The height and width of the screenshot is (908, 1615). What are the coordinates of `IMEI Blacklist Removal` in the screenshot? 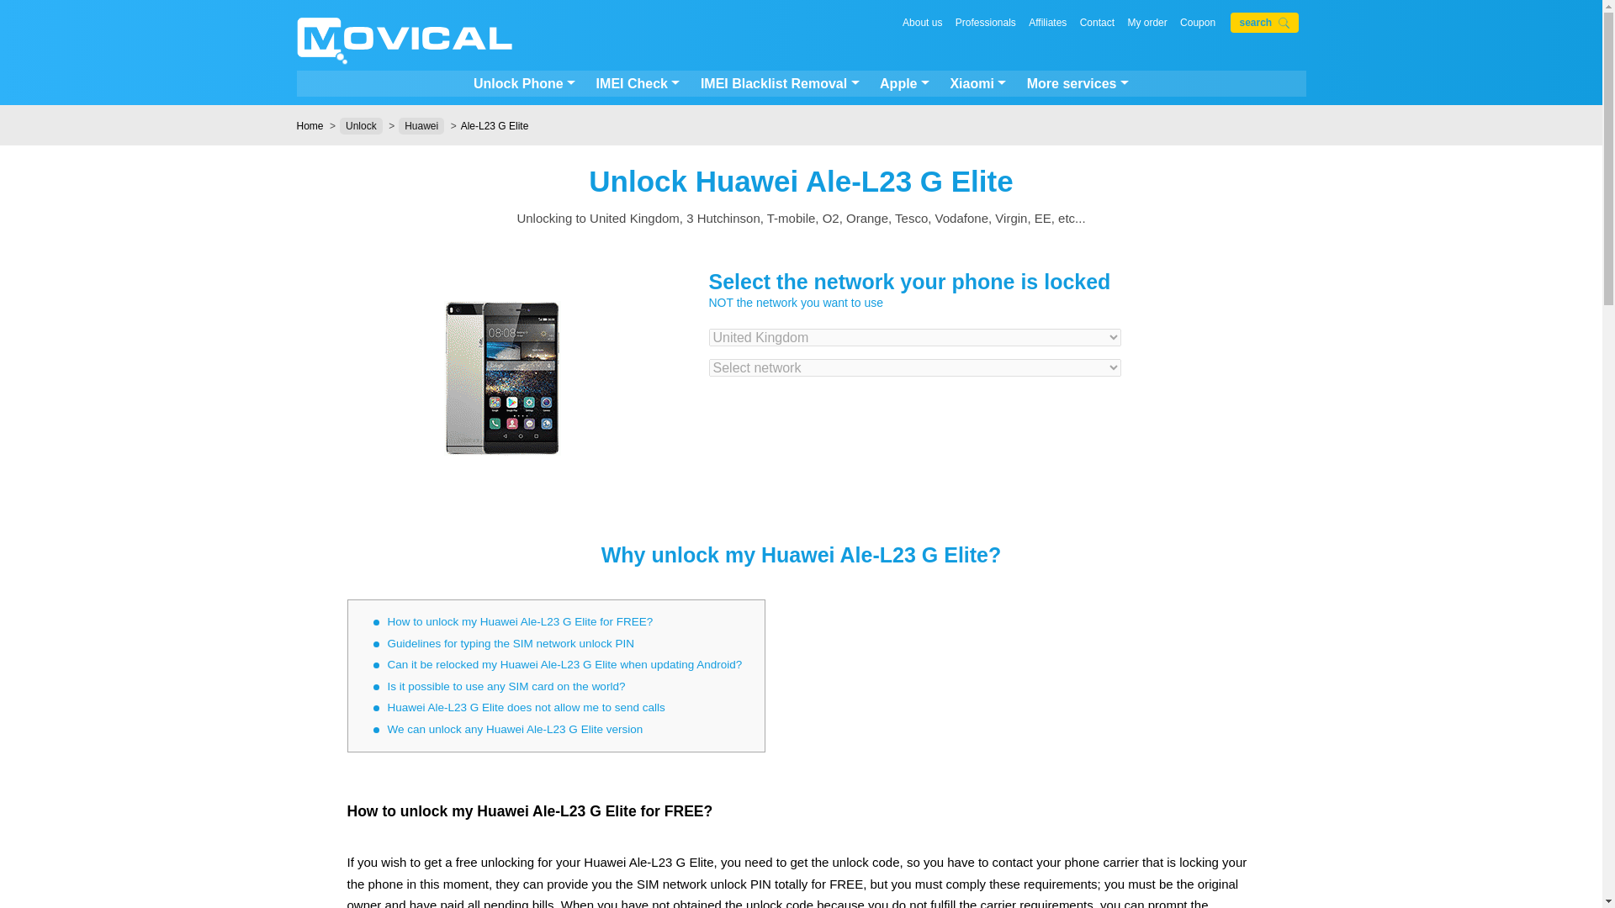 It's located at (780, 84).